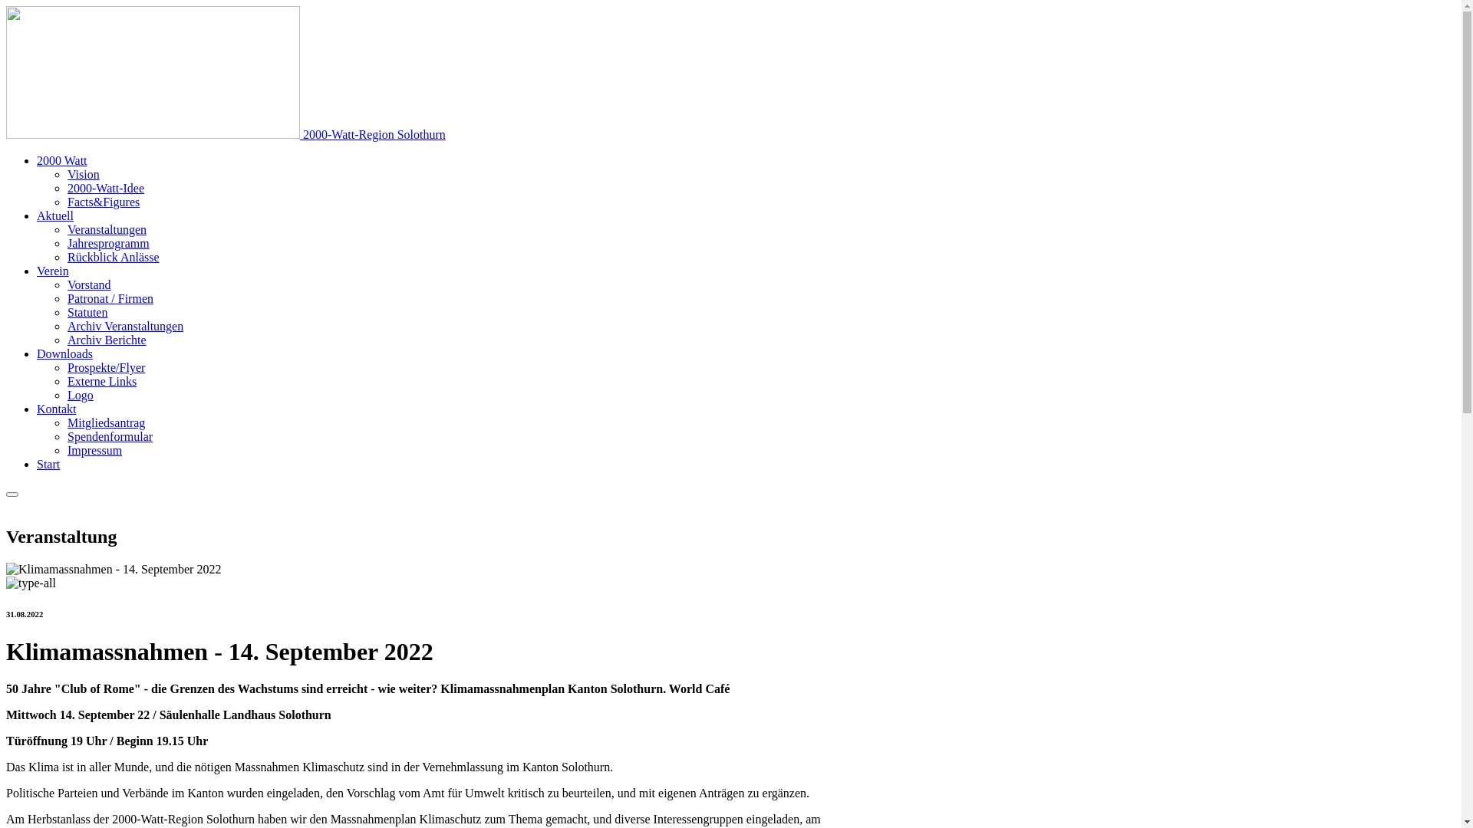  Describe the element at coordinates (109, 244) in the screenshot. I see `Jahresprogramm` at that location.